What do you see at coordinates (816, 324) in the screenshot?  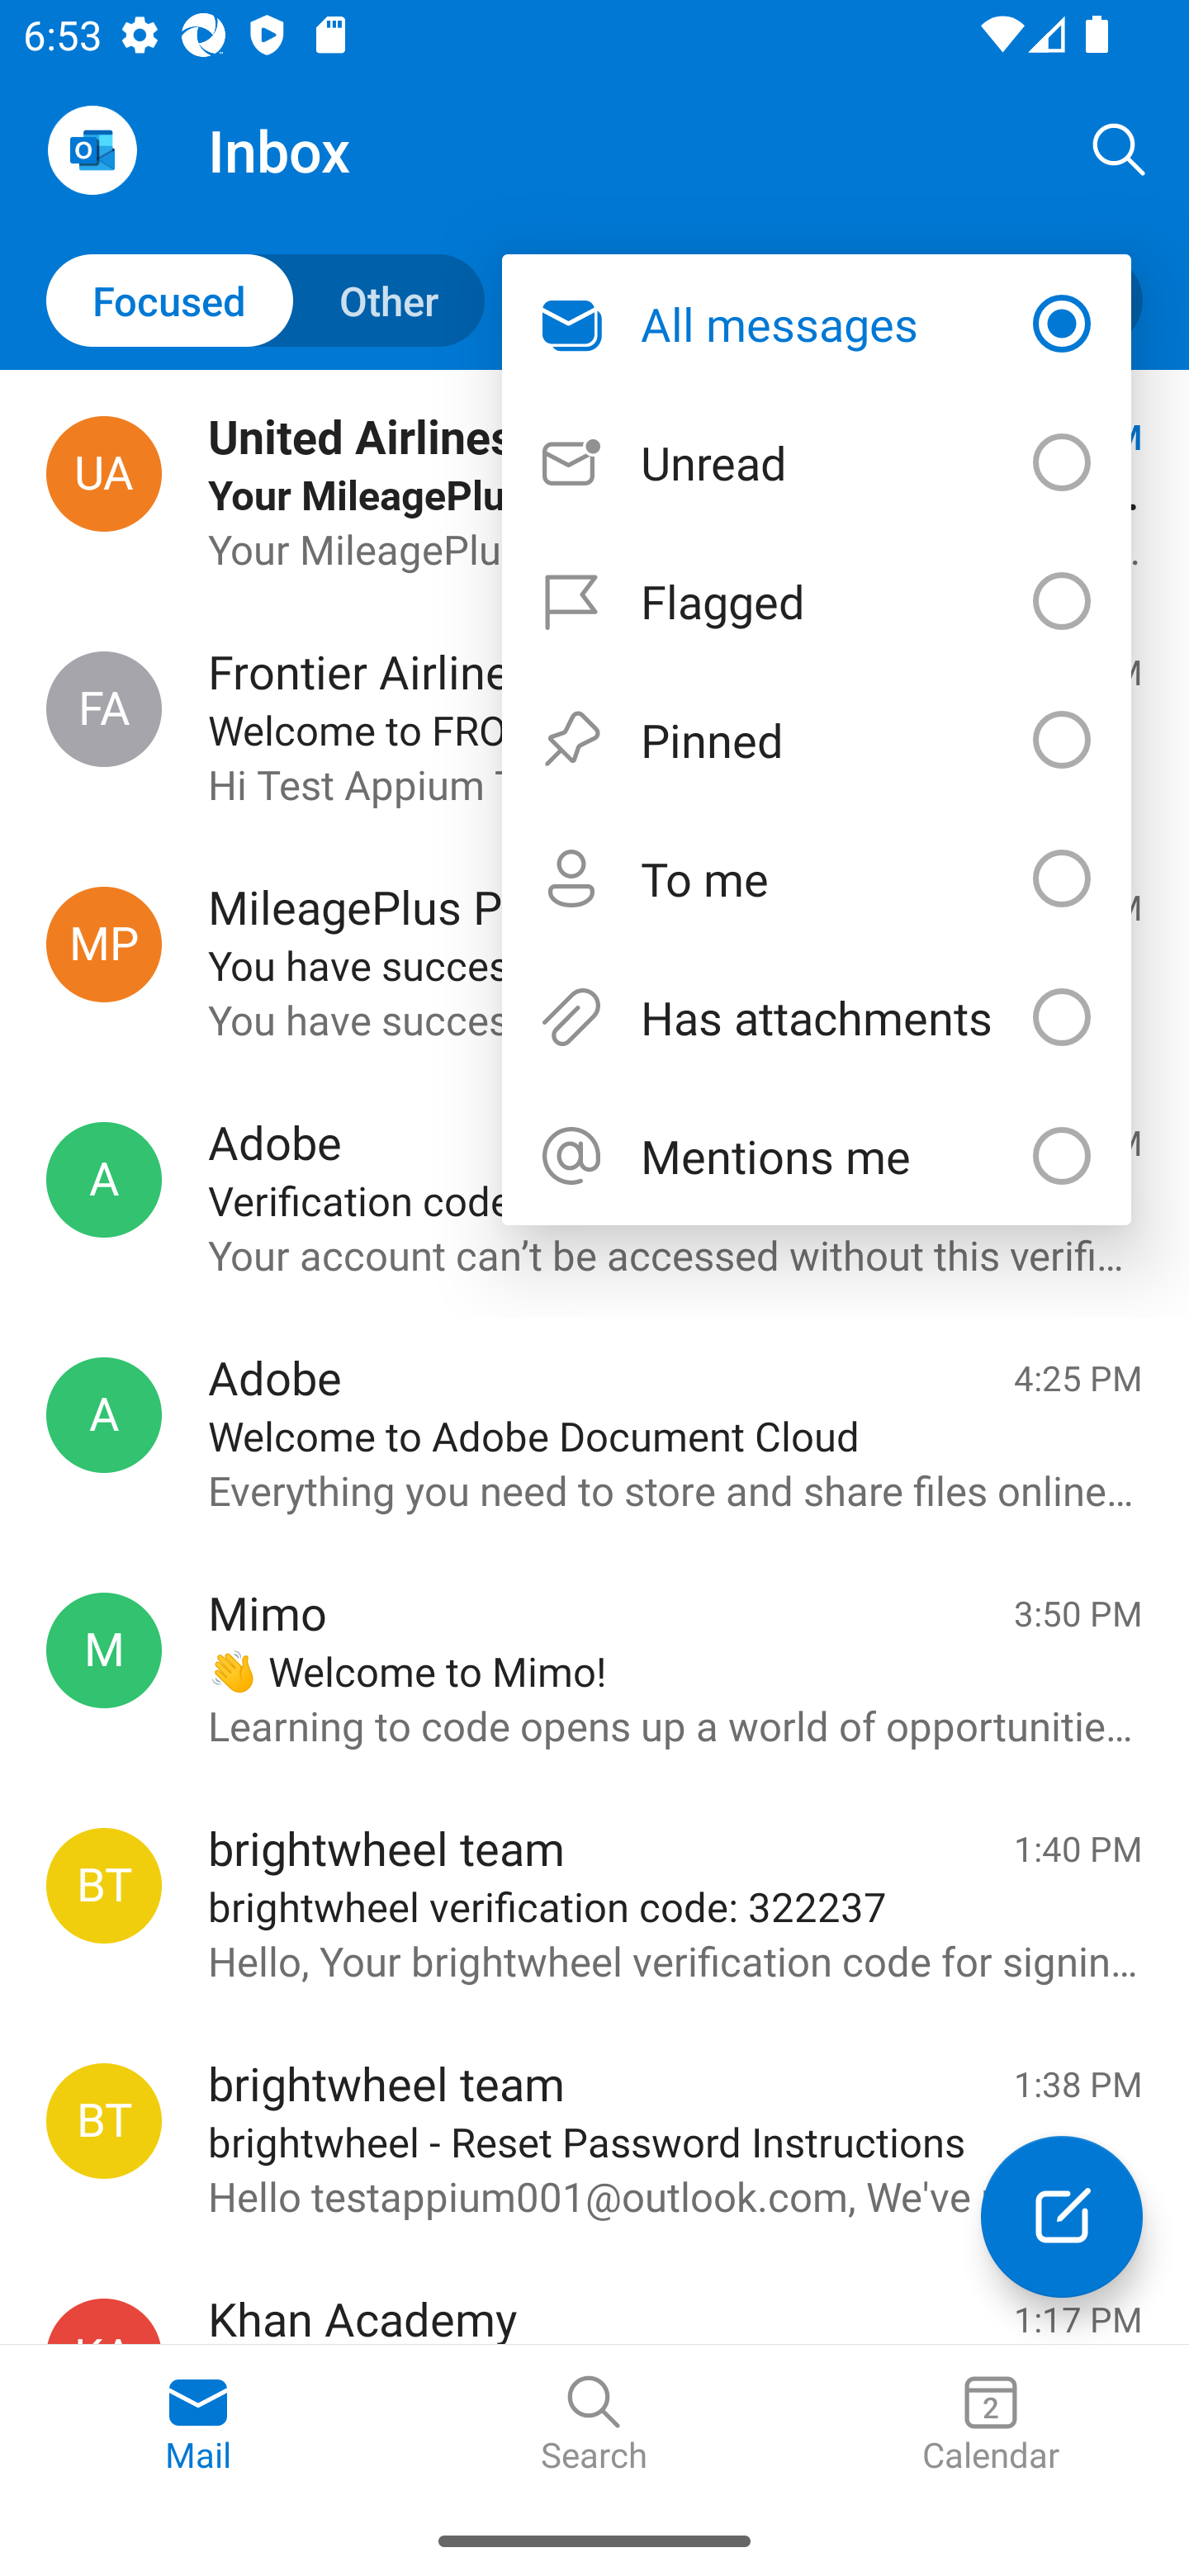 I see `All messages` at bounding box center [816, 324].